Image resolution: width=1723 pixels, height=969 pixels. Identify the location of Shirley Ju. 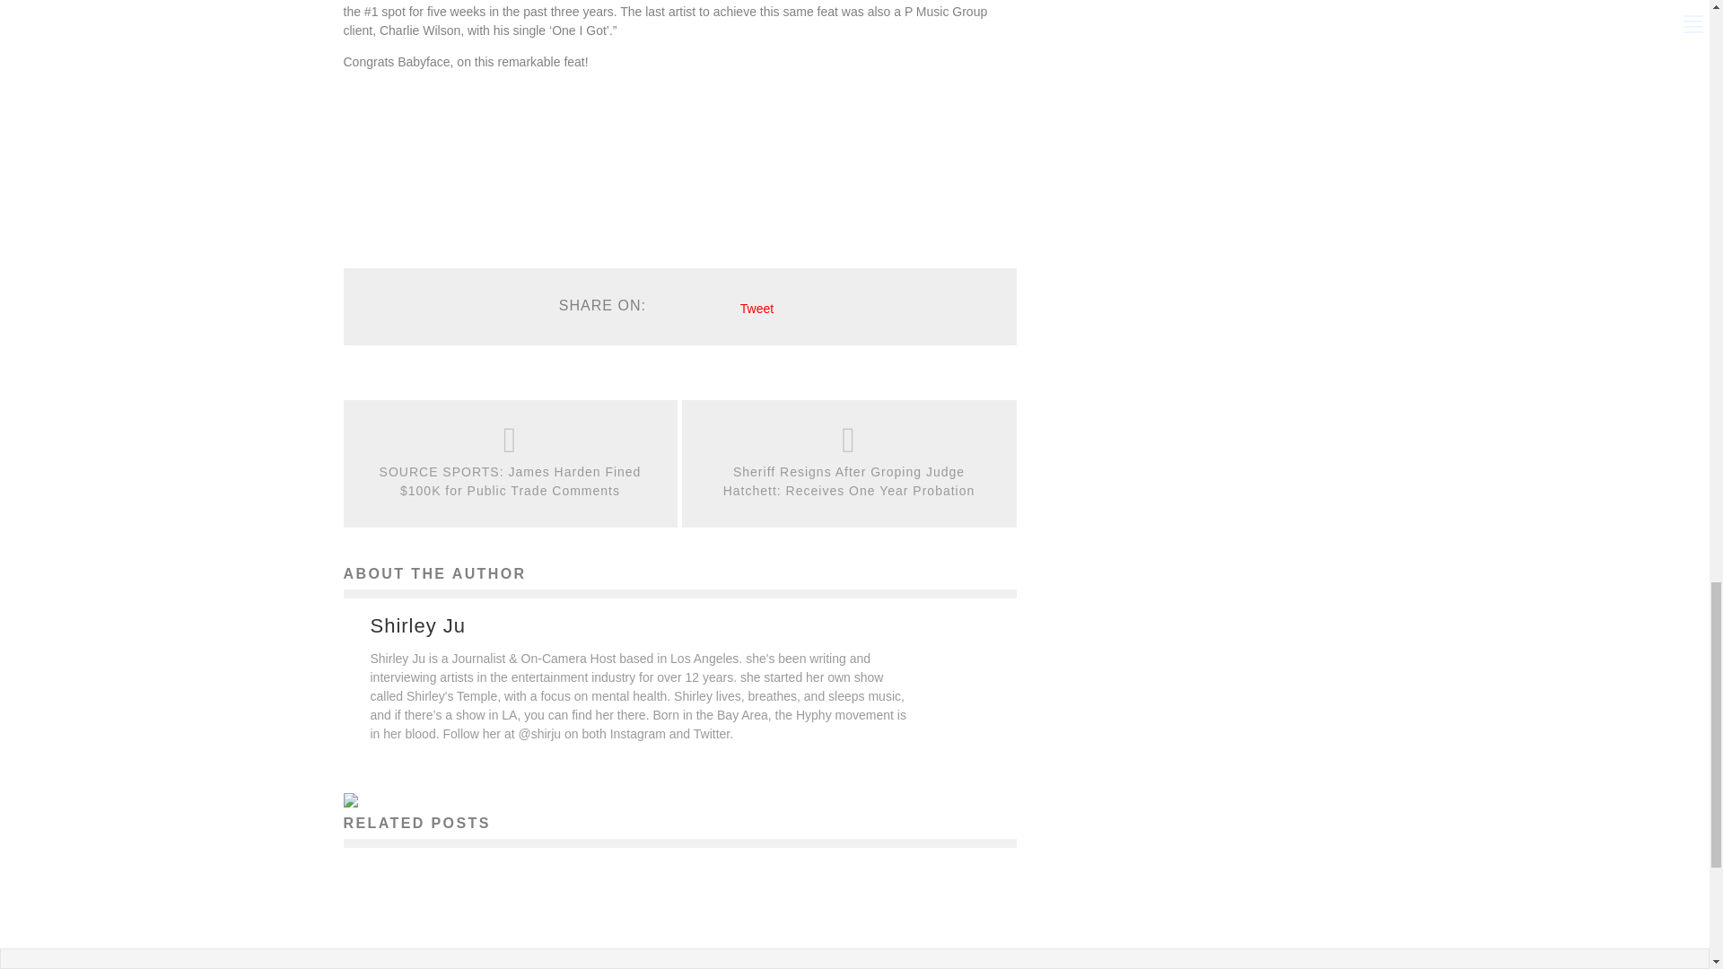
(417, 625).